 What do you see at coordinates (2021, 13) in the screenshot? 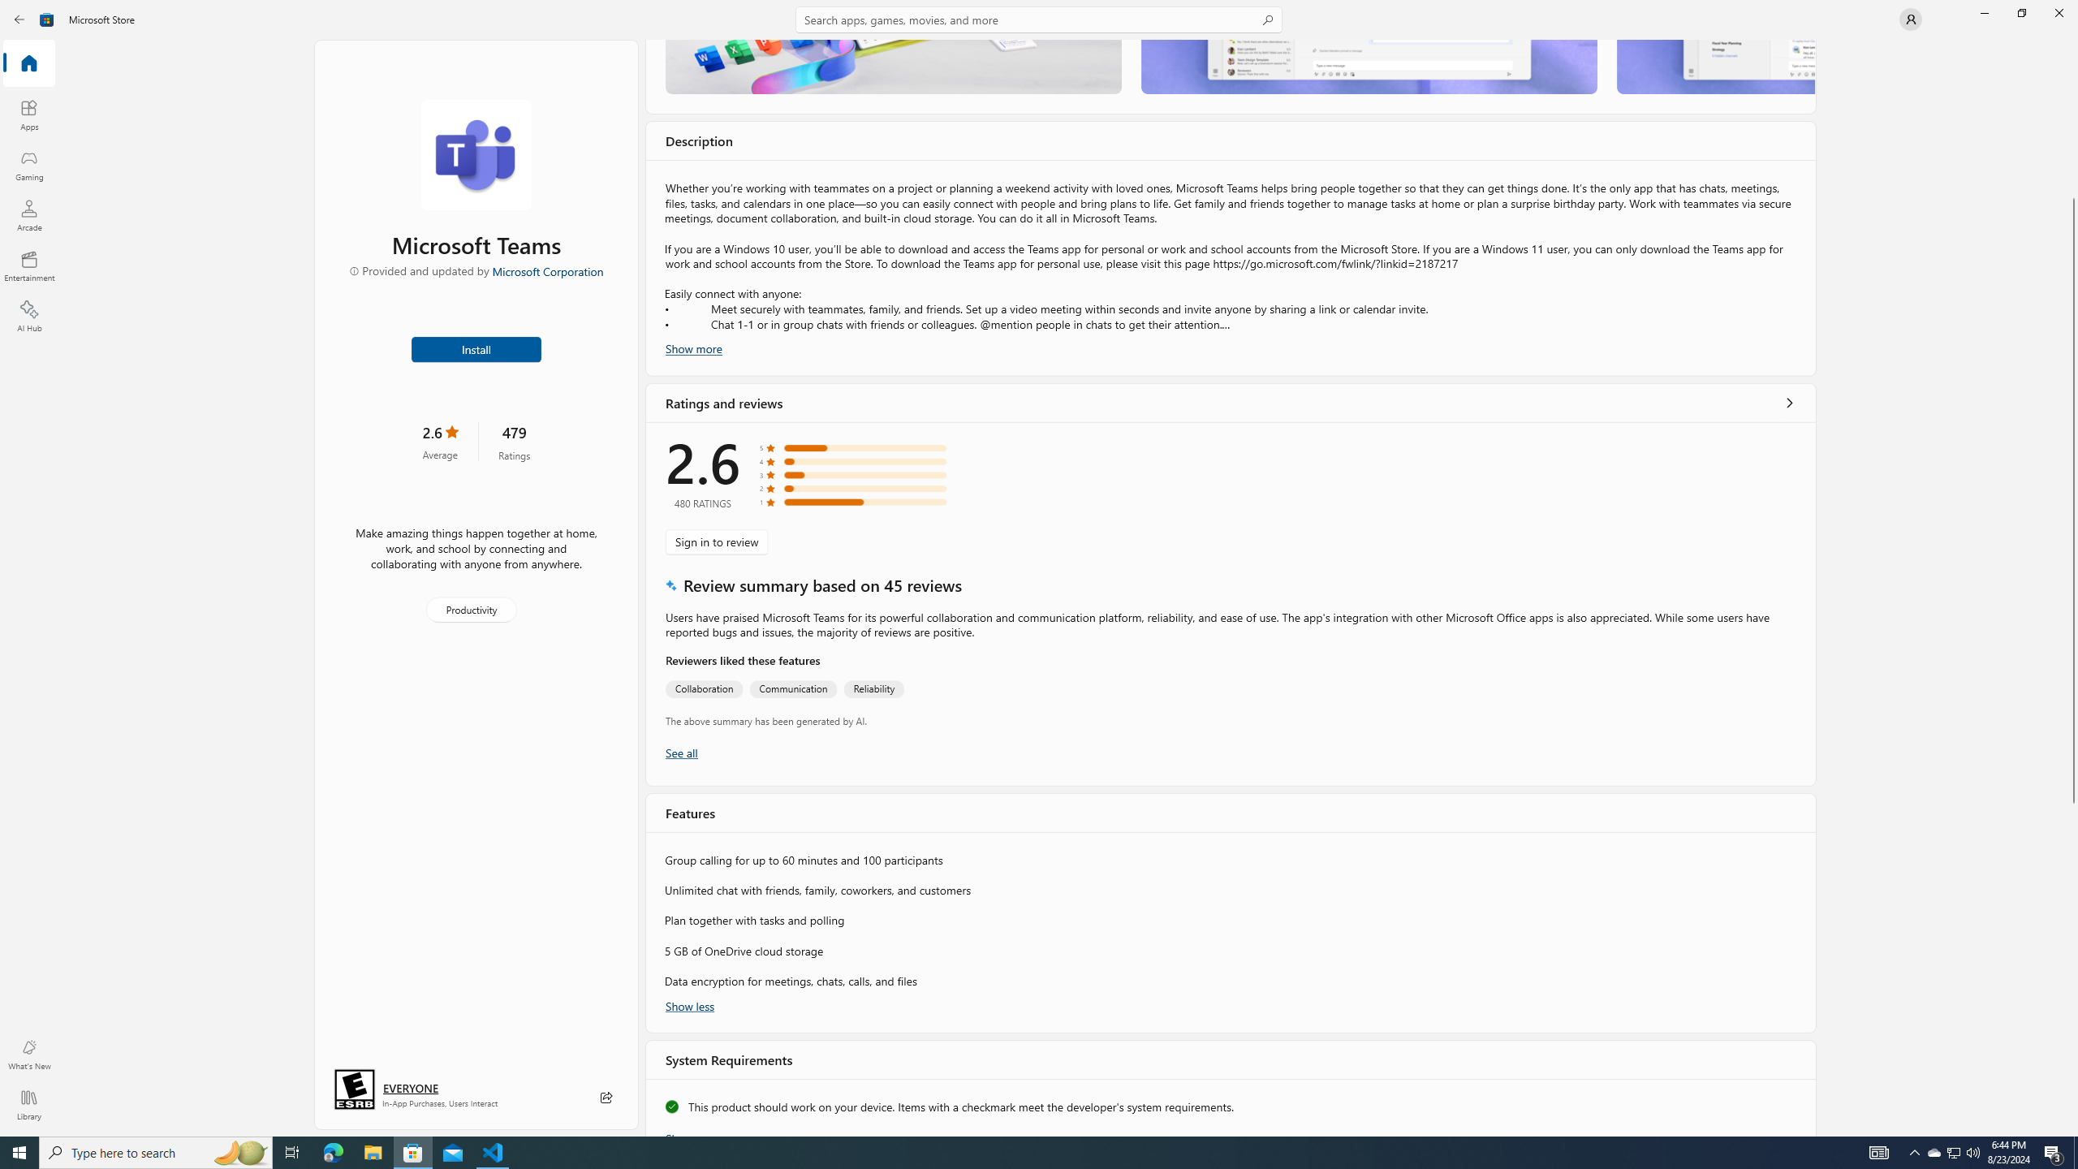
I see `Restore Microsoft Store` at bounding box center [2021, 13].